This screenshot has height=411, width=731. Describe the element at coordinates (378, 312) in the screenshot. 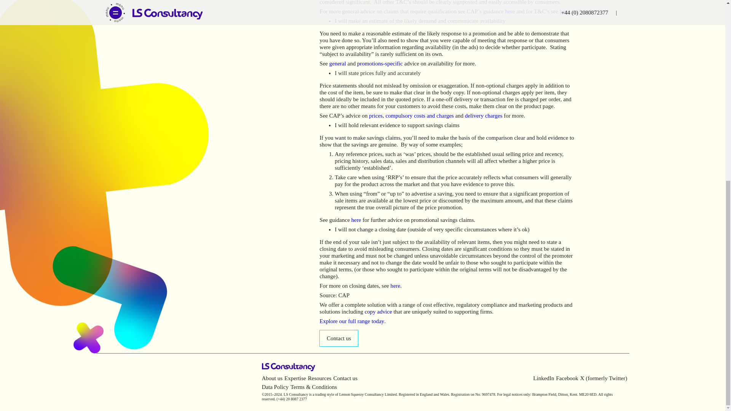

I see `copy advice` at that location.